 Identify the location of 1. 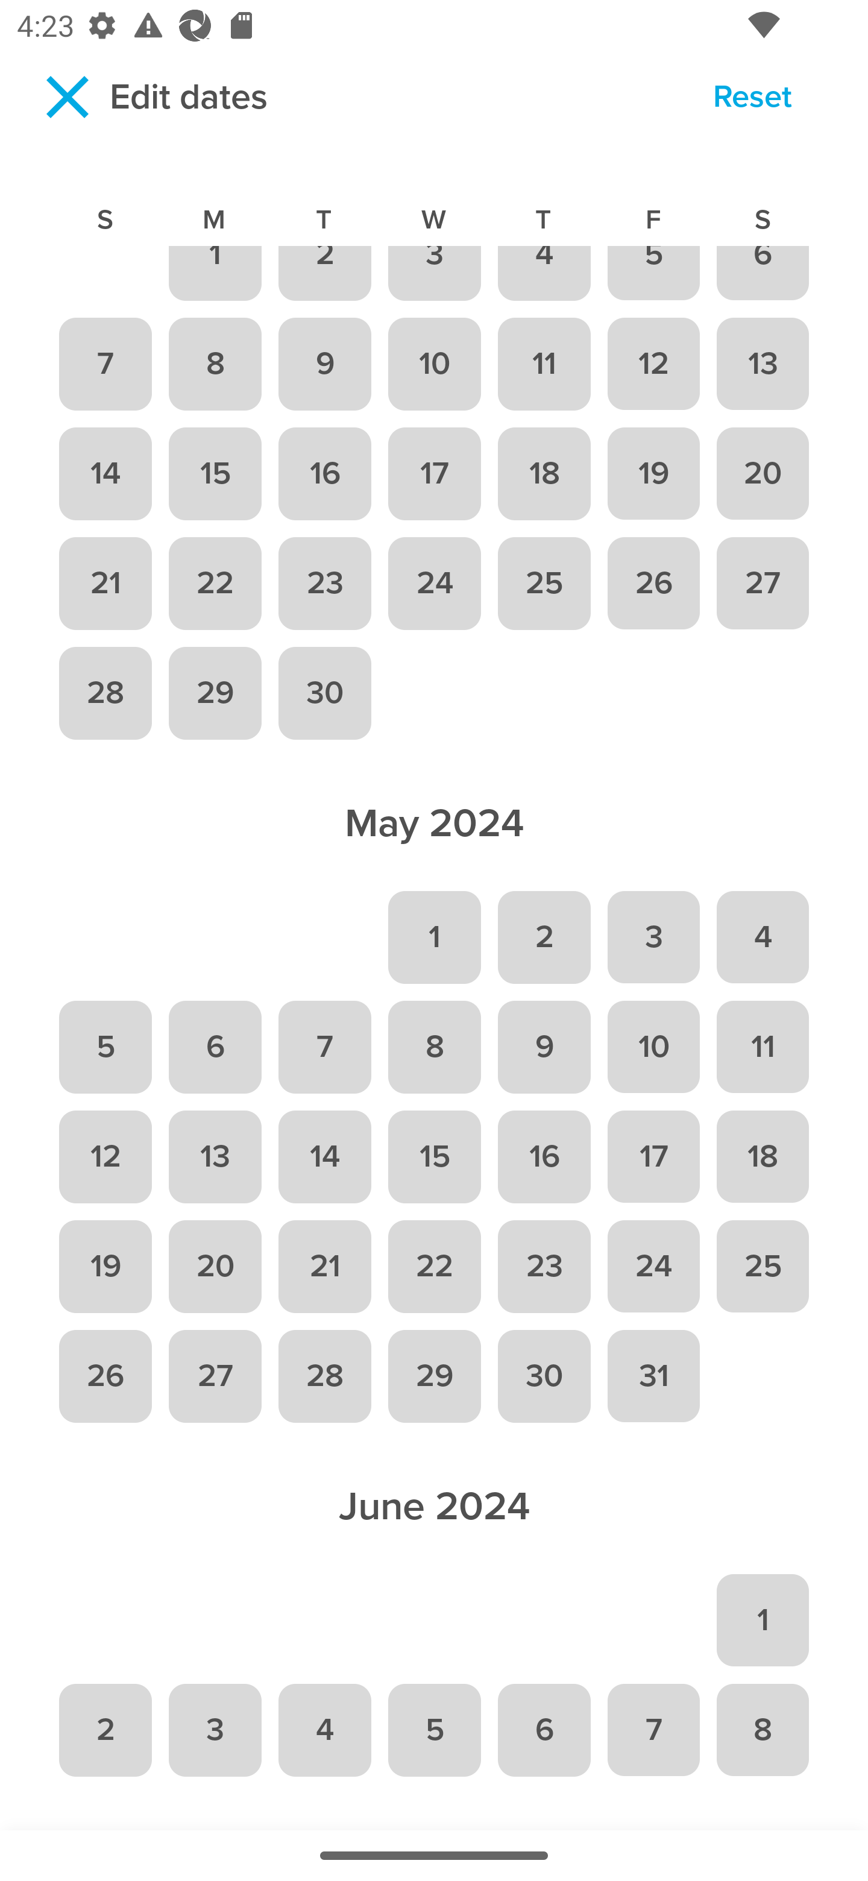
(215, 275).